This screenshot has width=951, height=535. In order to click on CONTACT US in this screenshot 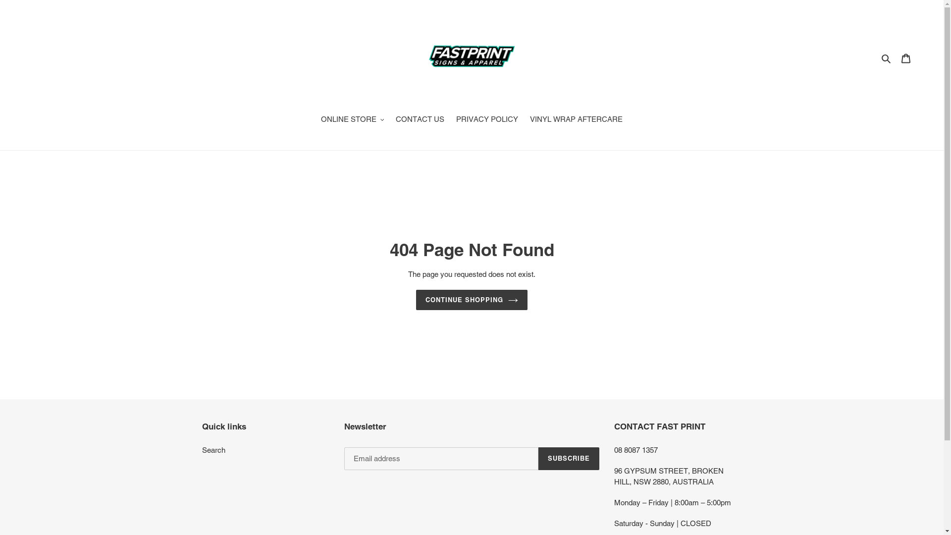, I will do `click(420, 120)`.